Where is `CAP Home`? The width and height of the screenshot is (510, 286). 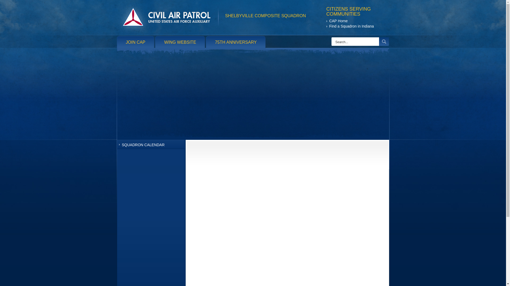
CAP Home is located at coordinates (350, 21).